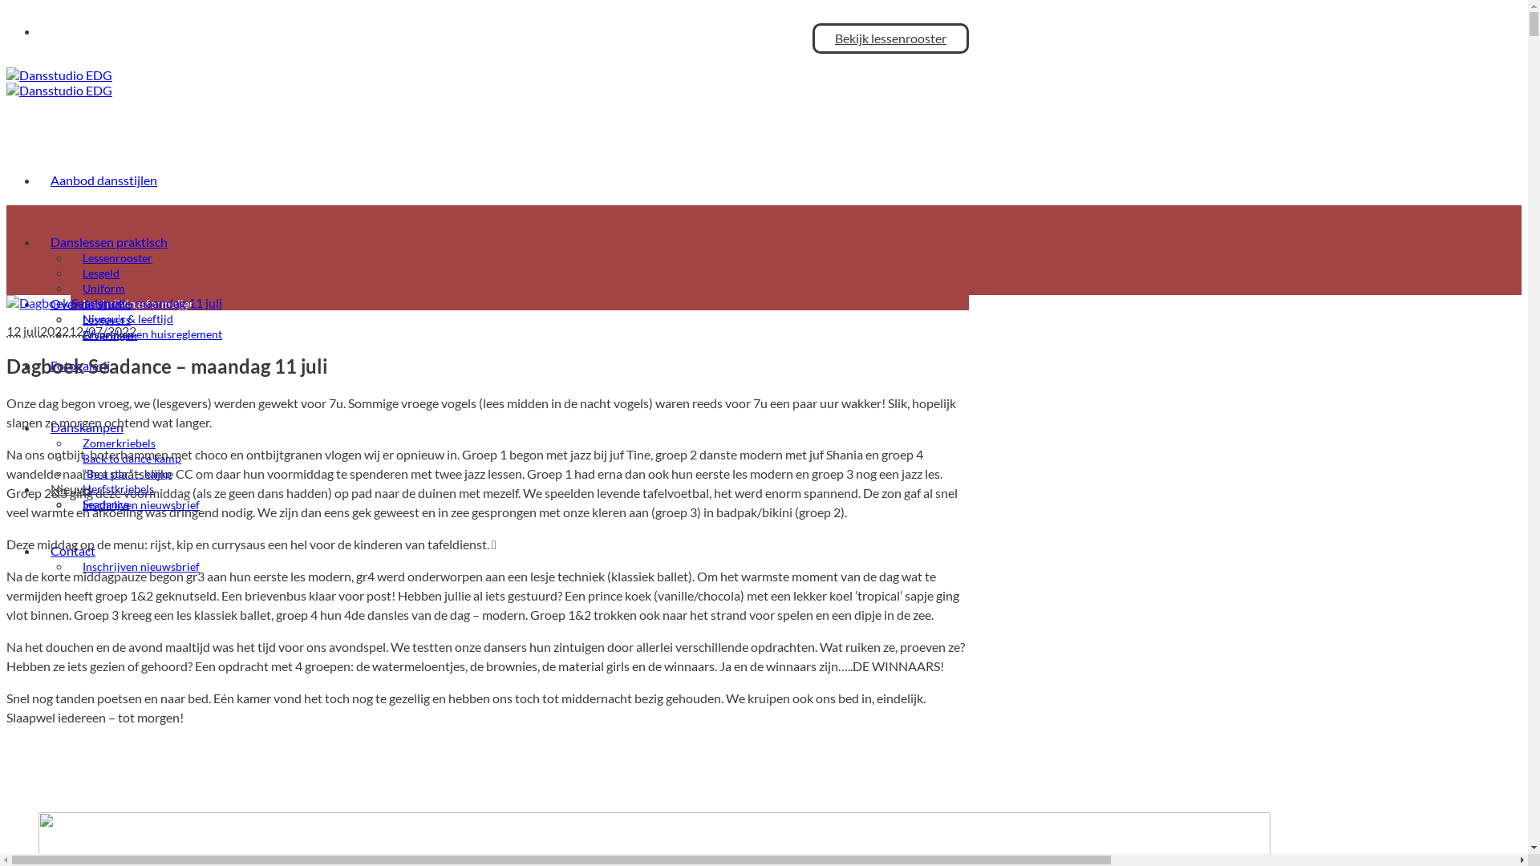  What do you see at coordinates (59, 83) in the screenshot?
I see `Dansstudio EDG` at bounding box center [59, 83].